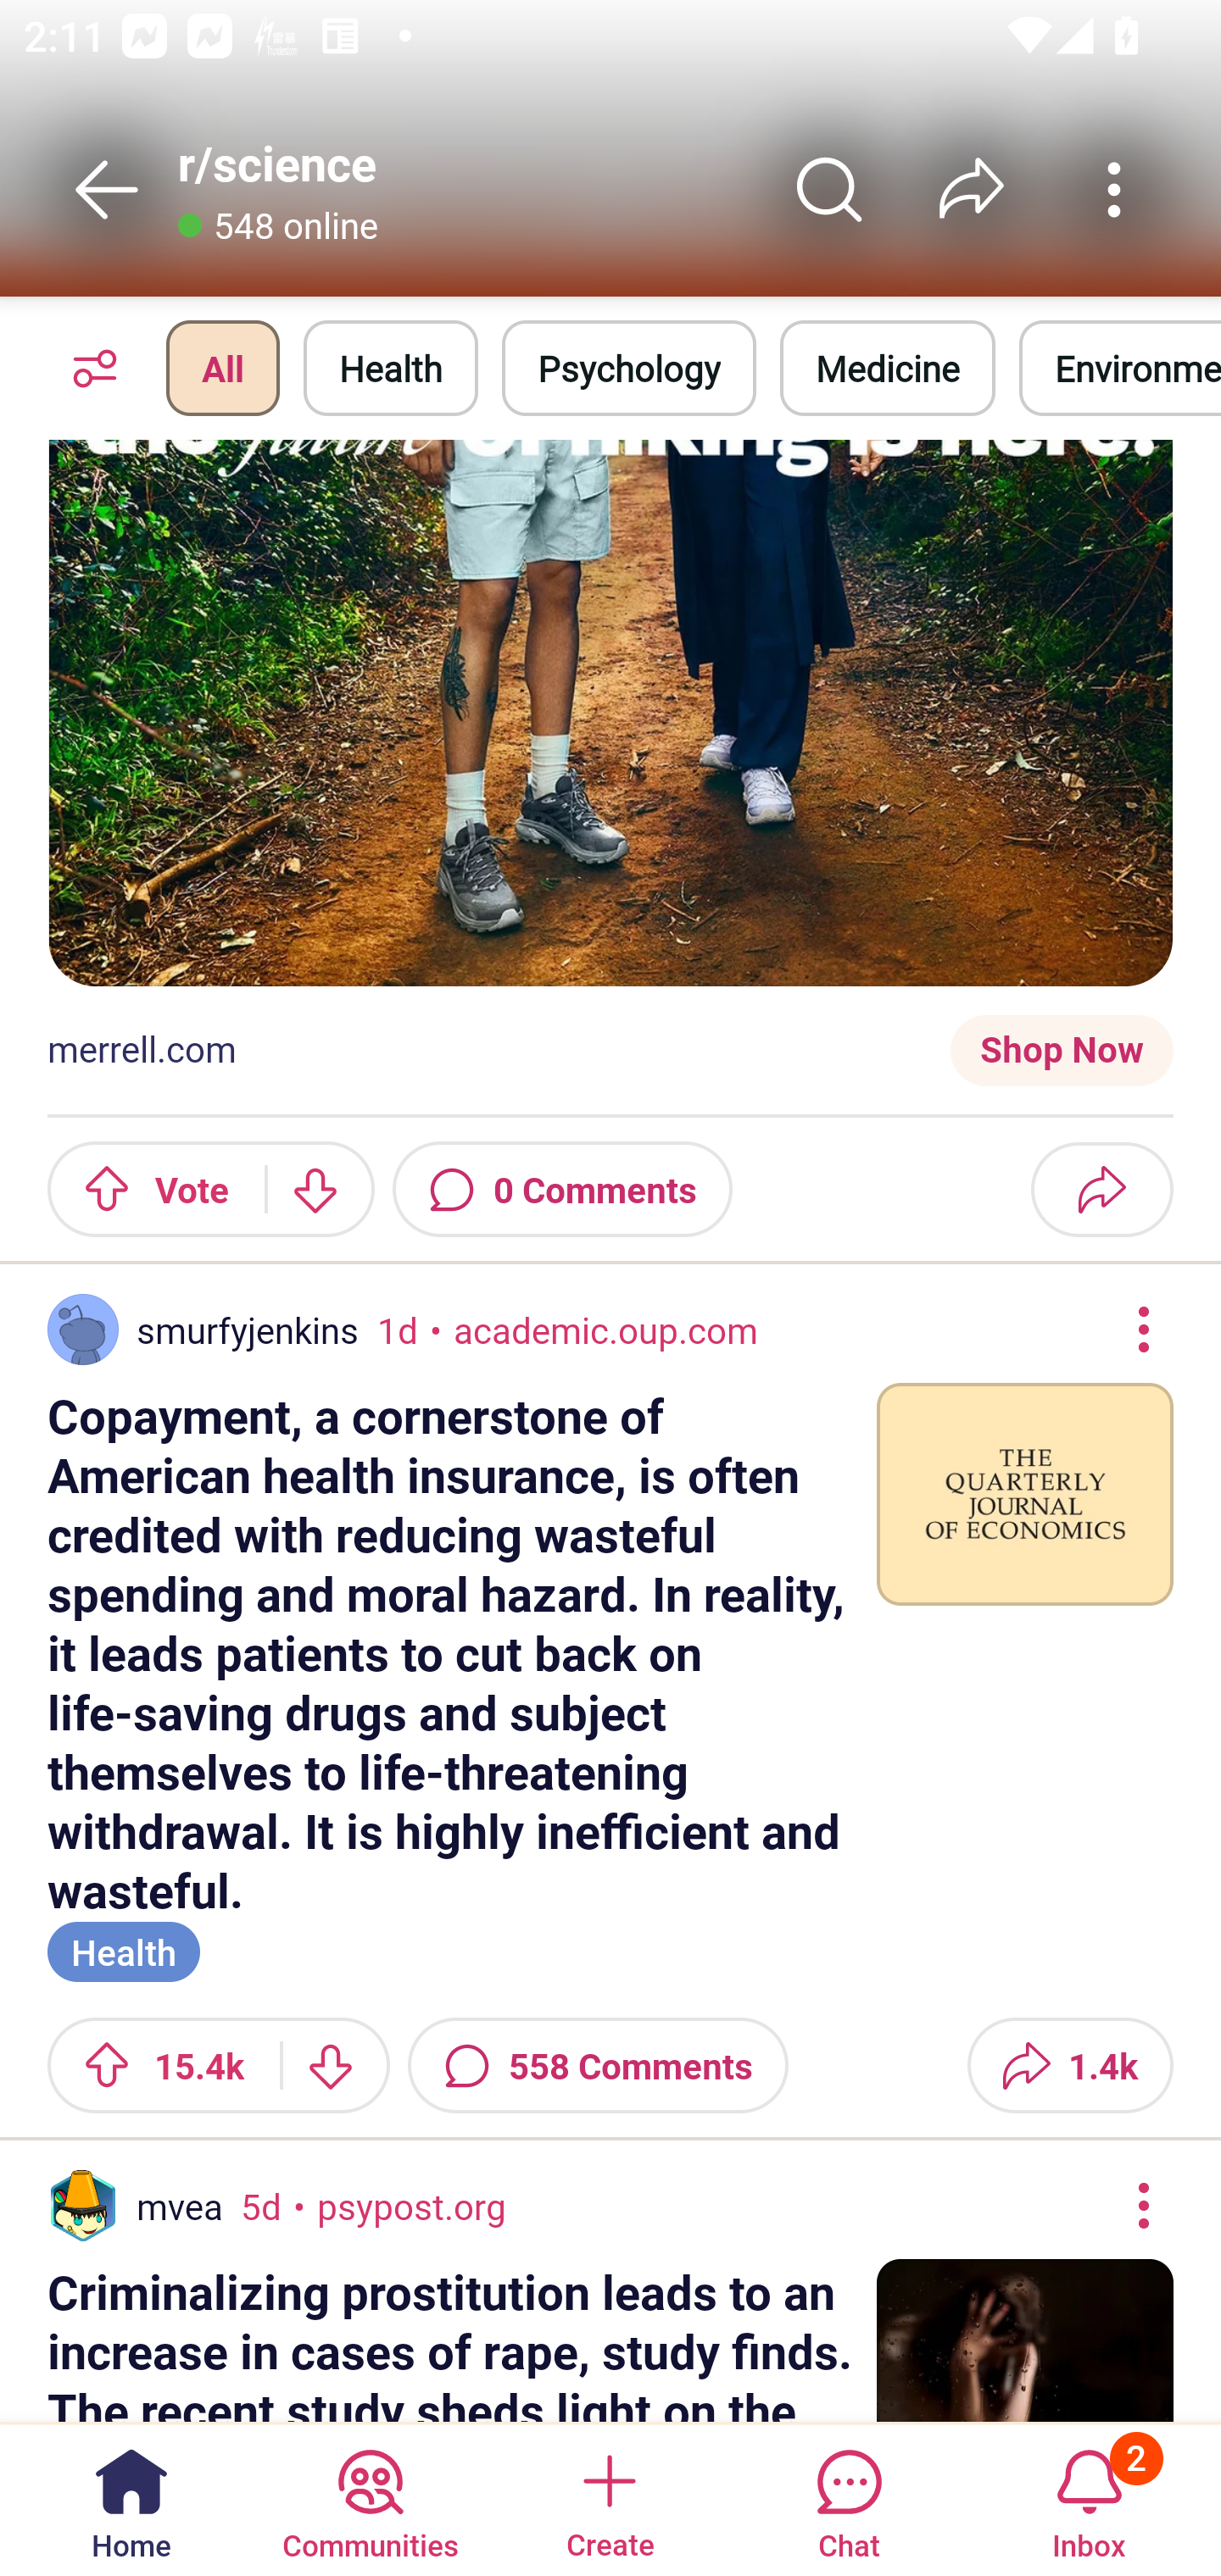 The image size is (1221, 2576). What do you see at coordinates (1089, 2498) in the screenshot?
I see `Inbox, has 2 notifications 2 Inbox` at bounding box center [1089, 2498].